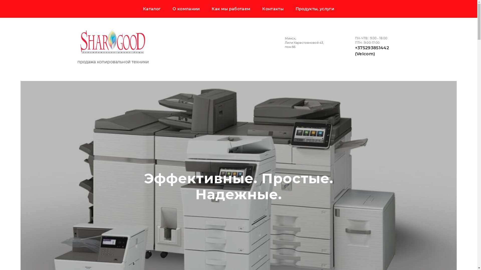  What do you see at coordinates (372, 51) in the screenshot?
I see `+375293851442 (Velcom)` at bounding box center [372, 51].